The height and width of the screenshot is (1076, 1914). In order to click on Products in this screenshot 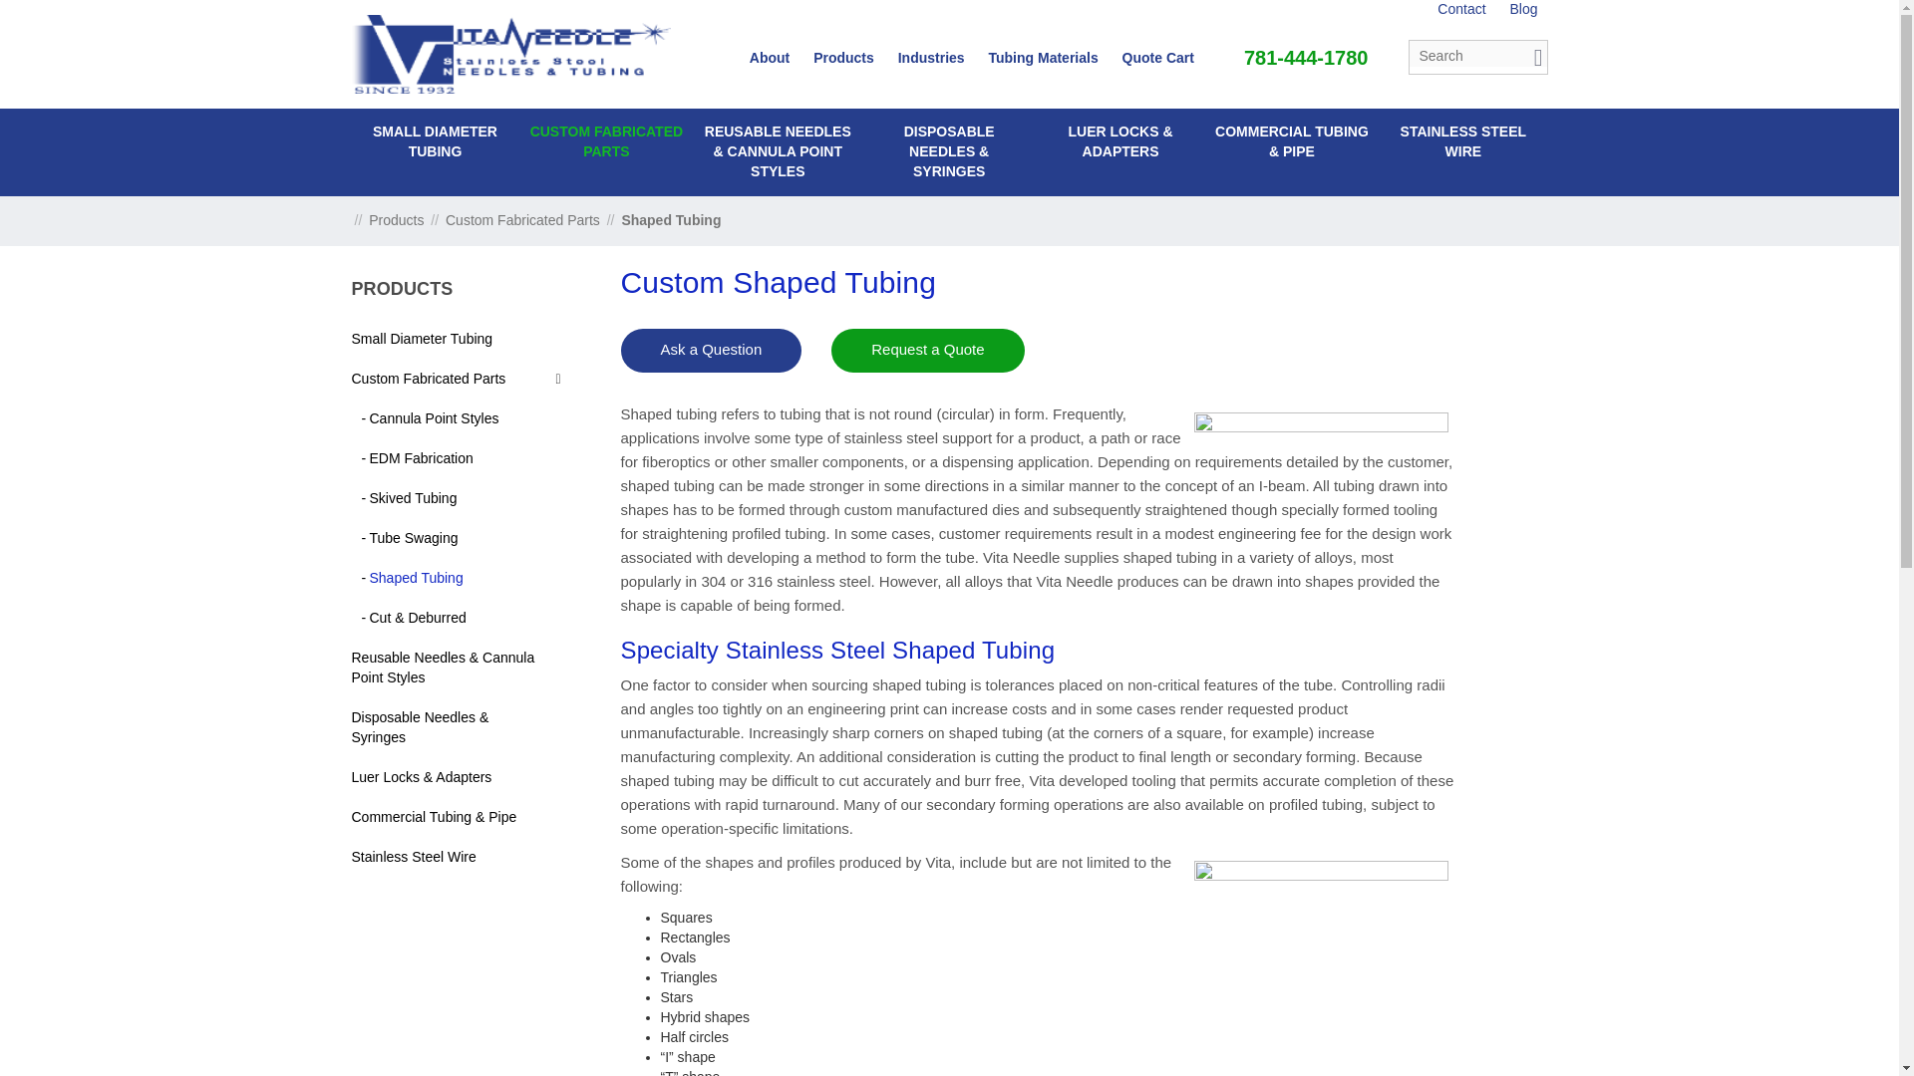, I will do `click(396, 219)`.